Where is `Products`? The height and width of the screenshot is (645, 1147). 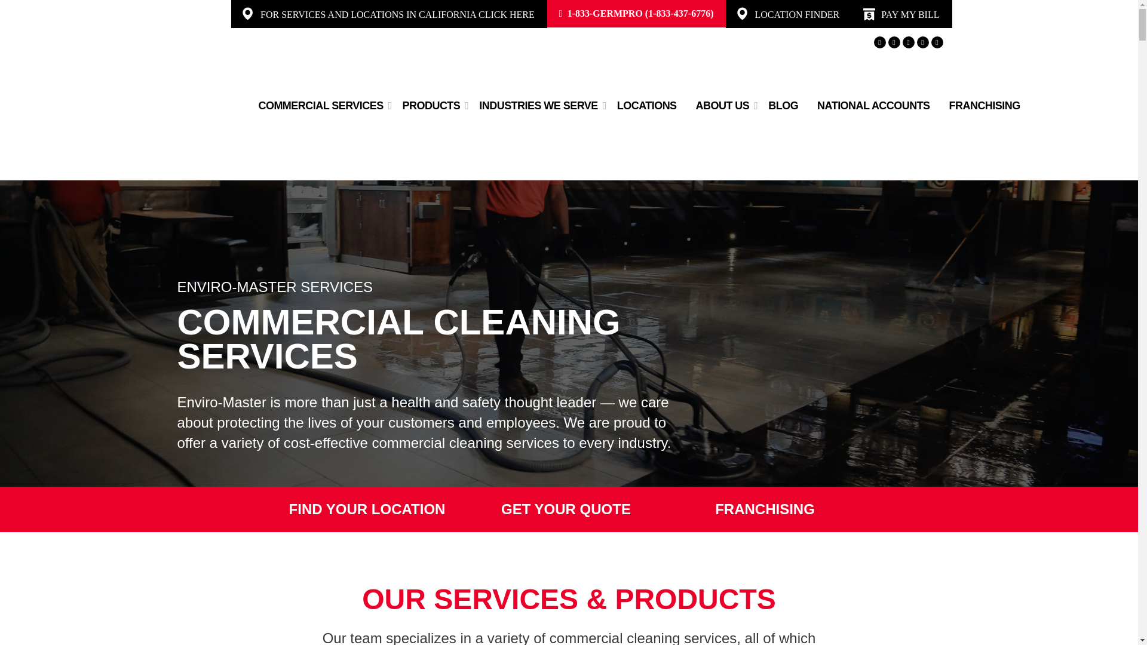
Products is located at coordinates (431, 106).